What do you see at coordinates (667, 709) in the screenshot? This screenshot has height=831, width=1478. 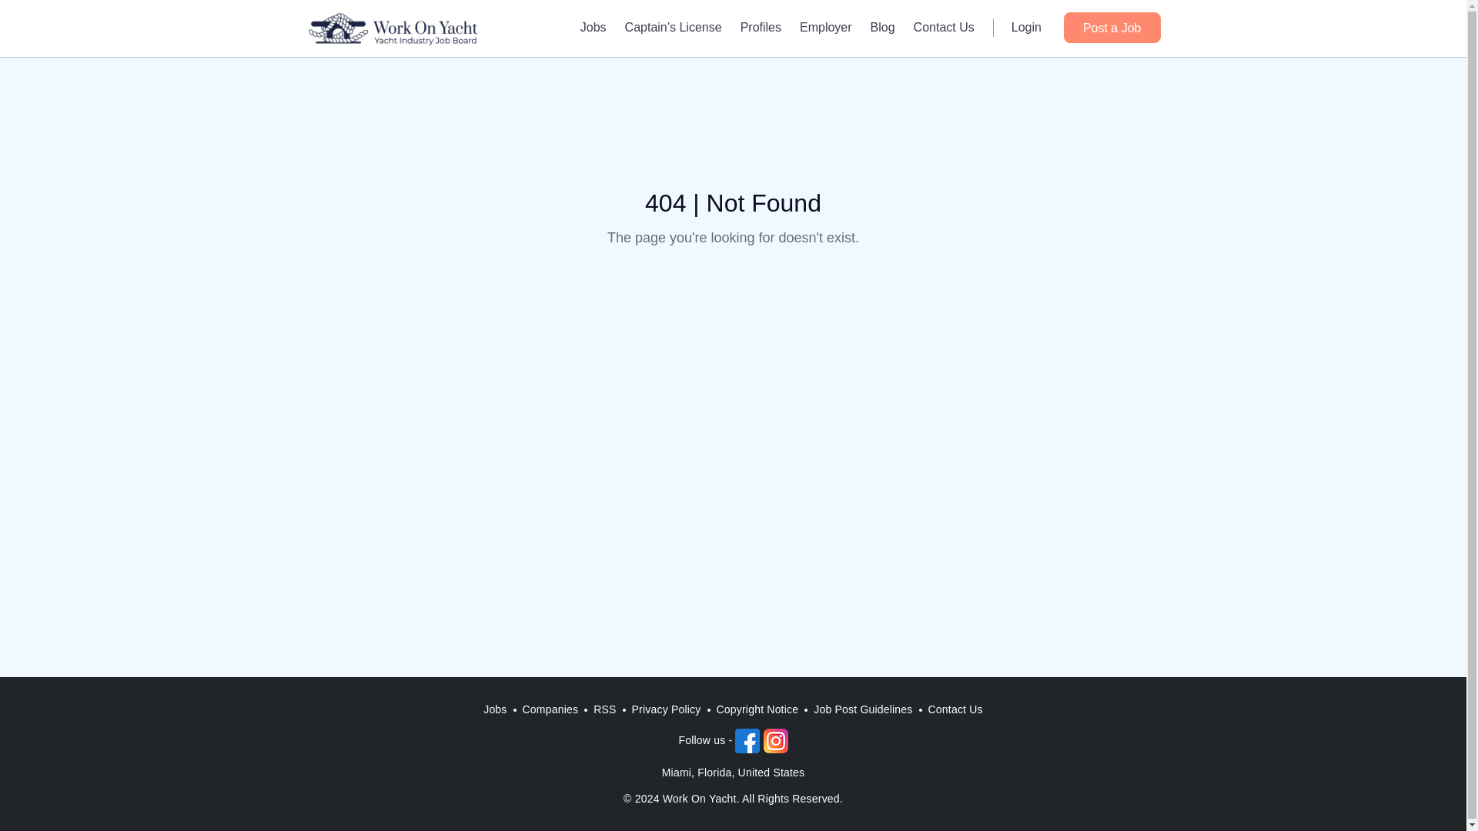 I see `Privacy Policy` at bounding box center [667, 709].